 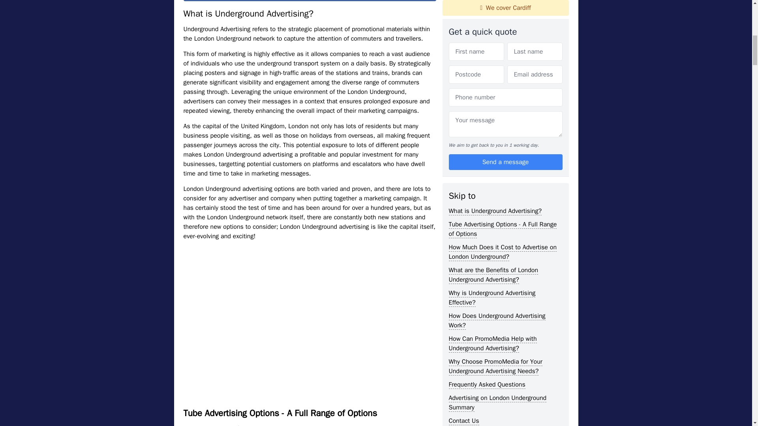 I want to click on What are the Benefits of London Underground Advertising?, so click(x=493, y=51).